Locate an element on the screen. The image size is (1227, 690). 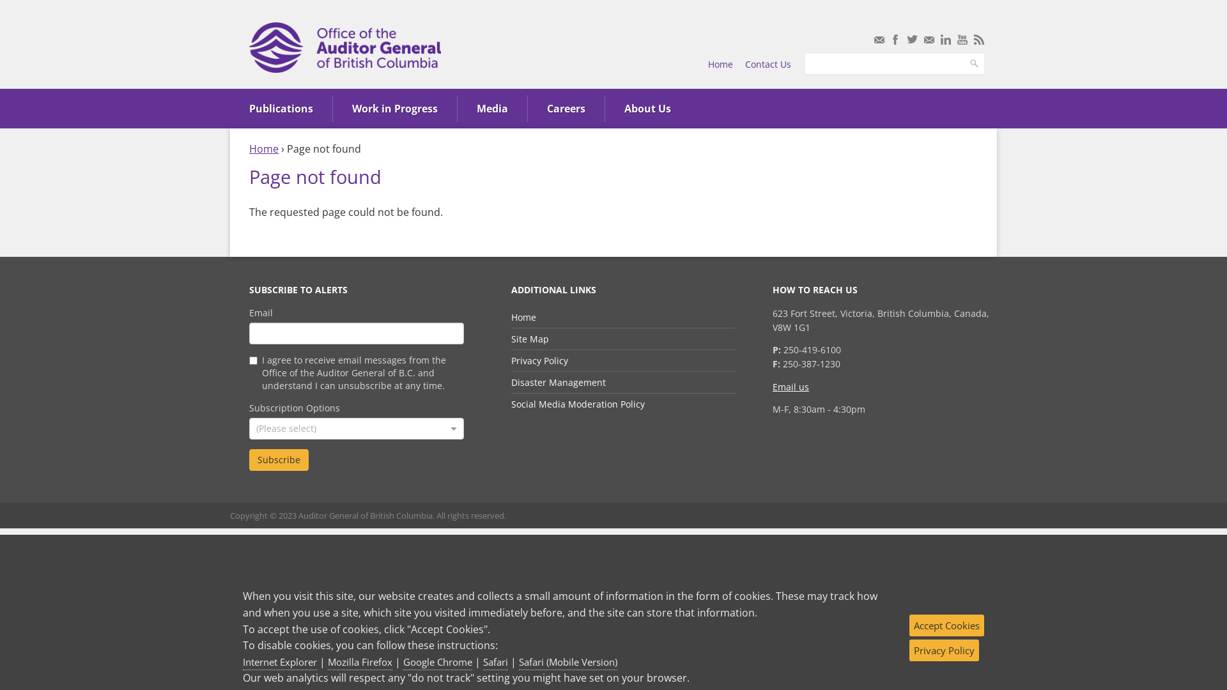
About Us is located at coordinates (648, 109).